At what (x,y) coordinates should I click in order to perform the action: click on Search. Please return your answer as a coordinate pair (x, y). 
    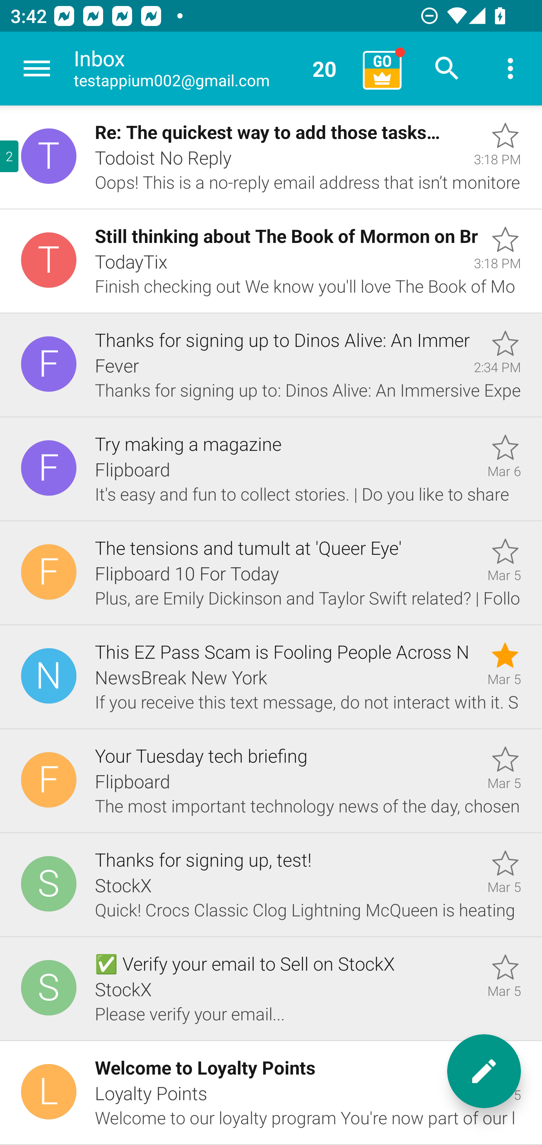
    Looking at the image, I should click on (447, 69).